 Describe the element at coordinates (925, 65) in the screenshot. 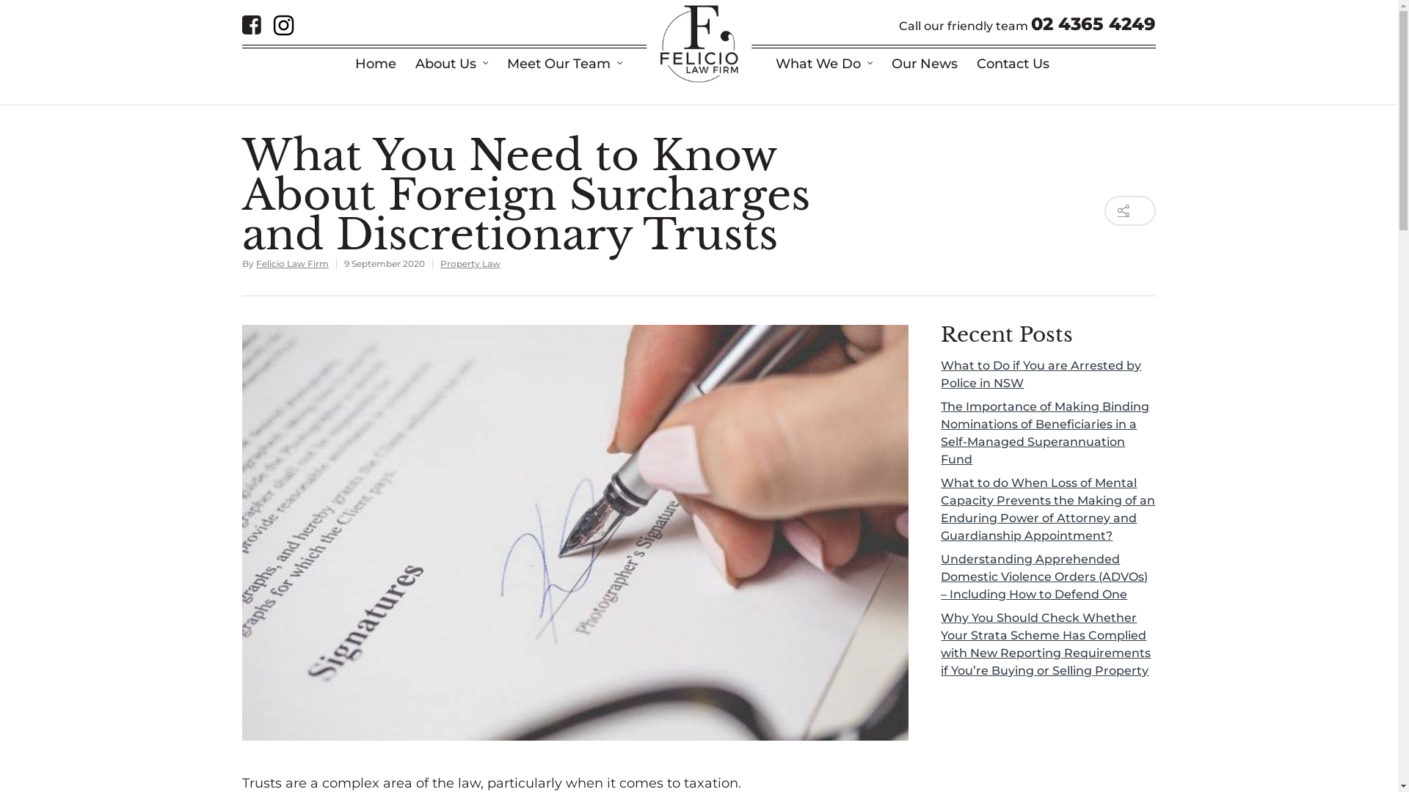

I see `Our News` at that location.